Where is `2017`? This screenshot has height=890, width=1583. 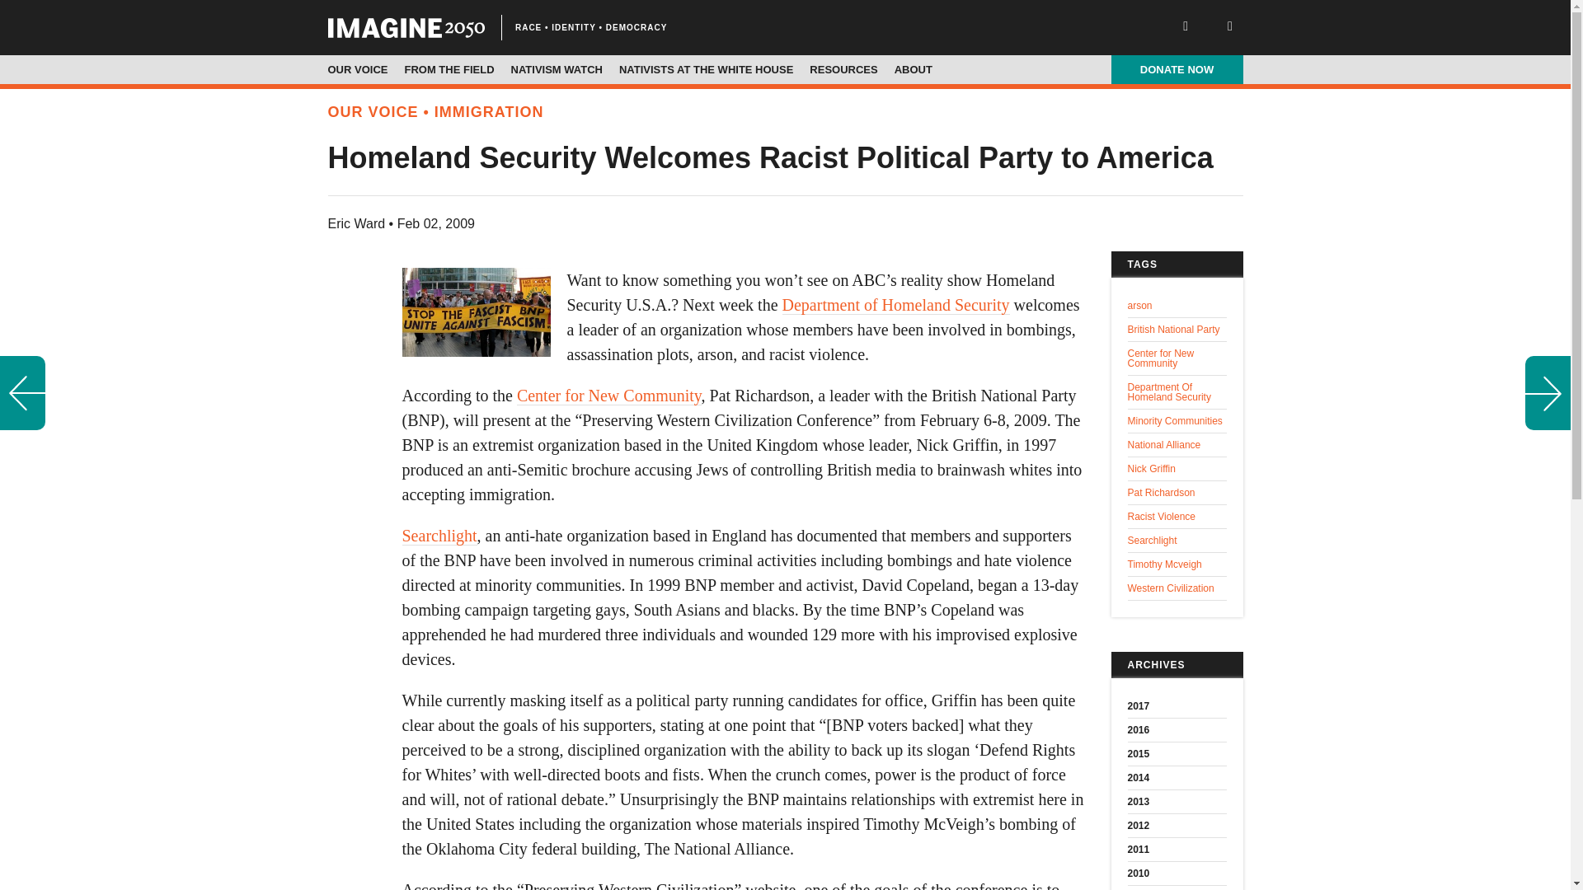
2017 is located at coordinates (1177, 706).